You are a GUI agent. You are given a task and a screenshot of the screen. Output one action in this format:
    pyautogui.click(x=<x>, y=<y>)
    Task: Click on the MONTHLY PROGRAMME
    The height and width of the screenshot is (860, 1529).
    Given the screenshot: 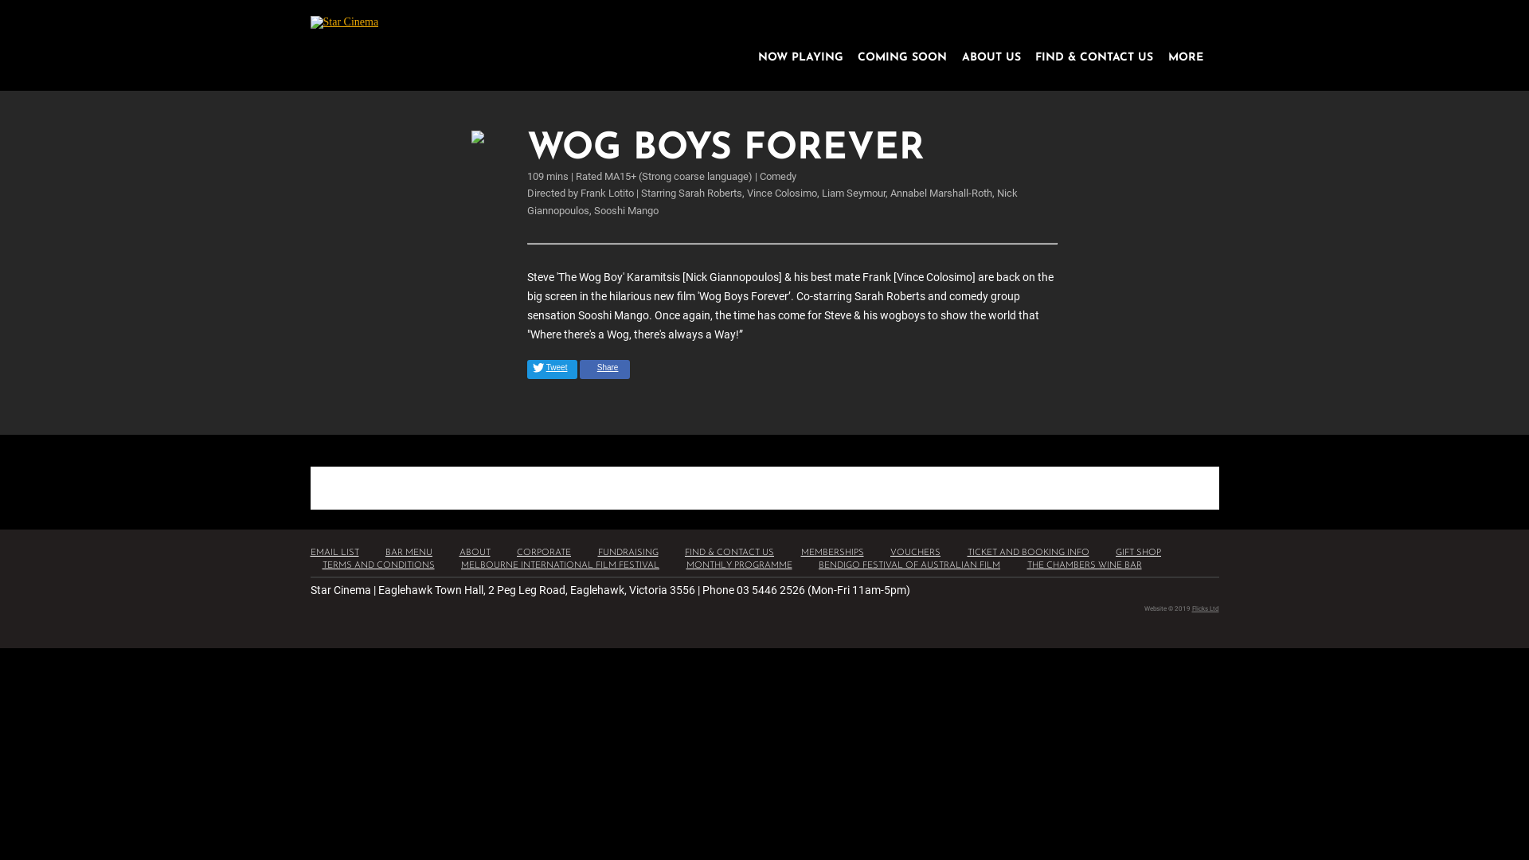 What is the action you would take?
    pyautogui.click(x=739, y=565)
    